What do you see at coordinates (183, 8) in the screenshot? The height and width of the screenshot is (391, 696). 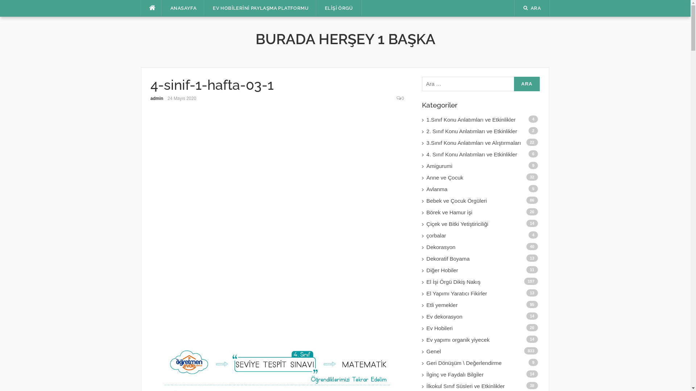 I see `ANASAYFA` at bounding box center [183, 8].